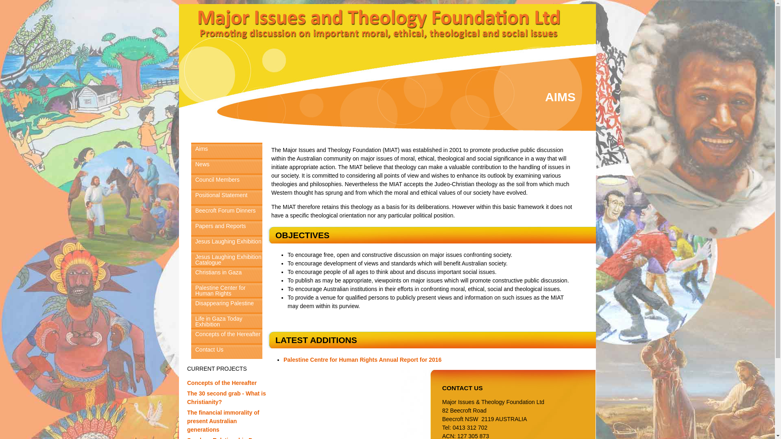  I want to click on The financial immorality of present Australian generations, so click(223, 421).